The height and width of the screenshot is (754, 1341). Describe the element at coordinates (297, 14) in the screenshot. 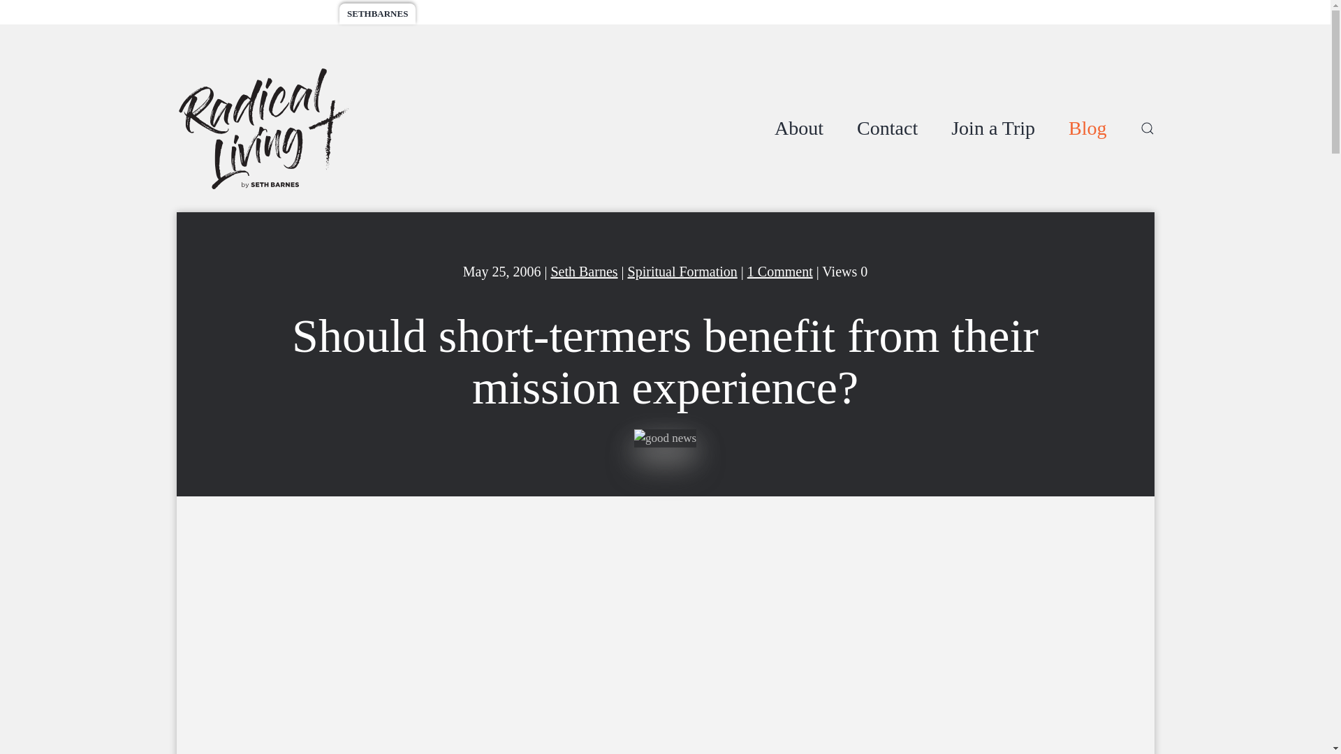

I see `WORLDRACE` at that location.